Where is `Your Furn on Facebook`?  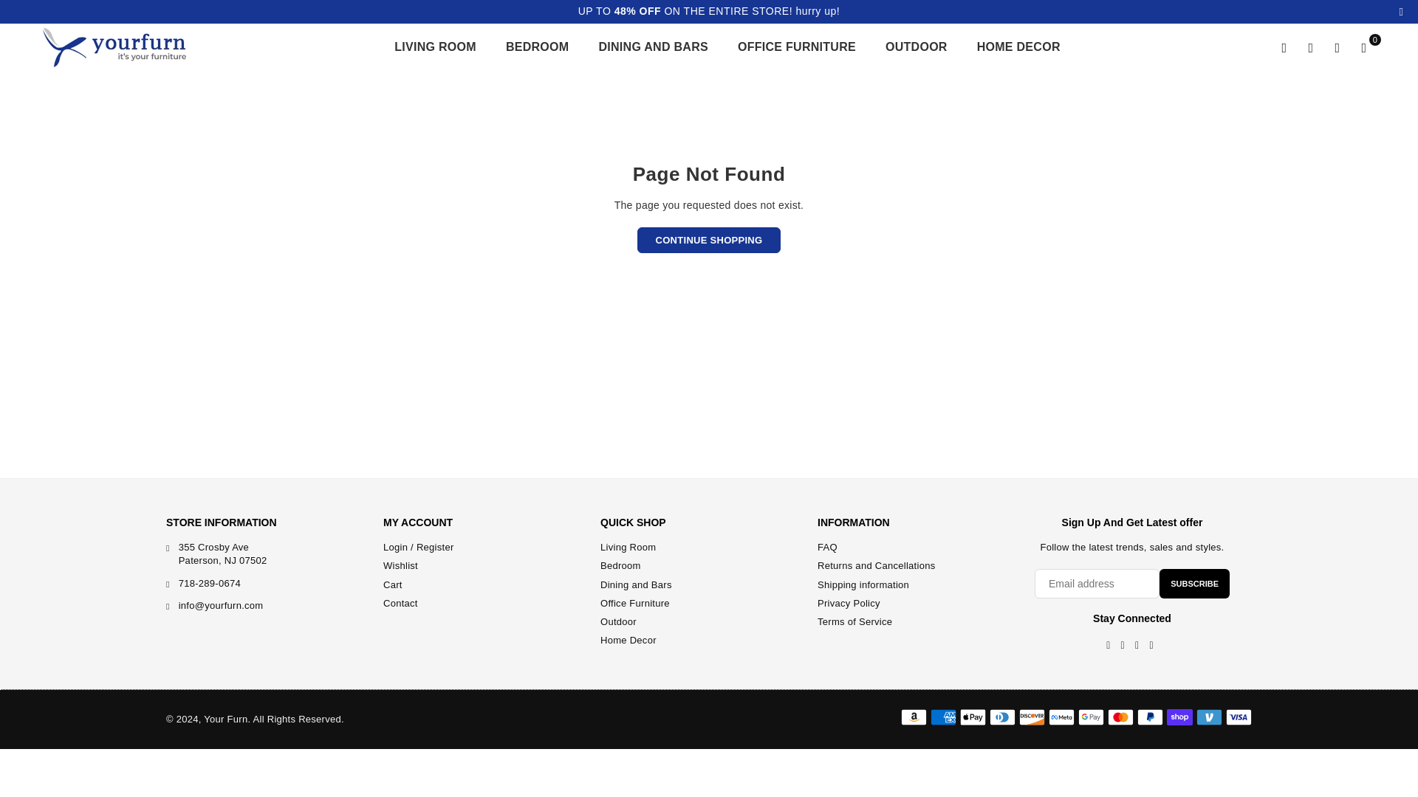
Your Furn on Facebook is located at coordinates (1108, 646).